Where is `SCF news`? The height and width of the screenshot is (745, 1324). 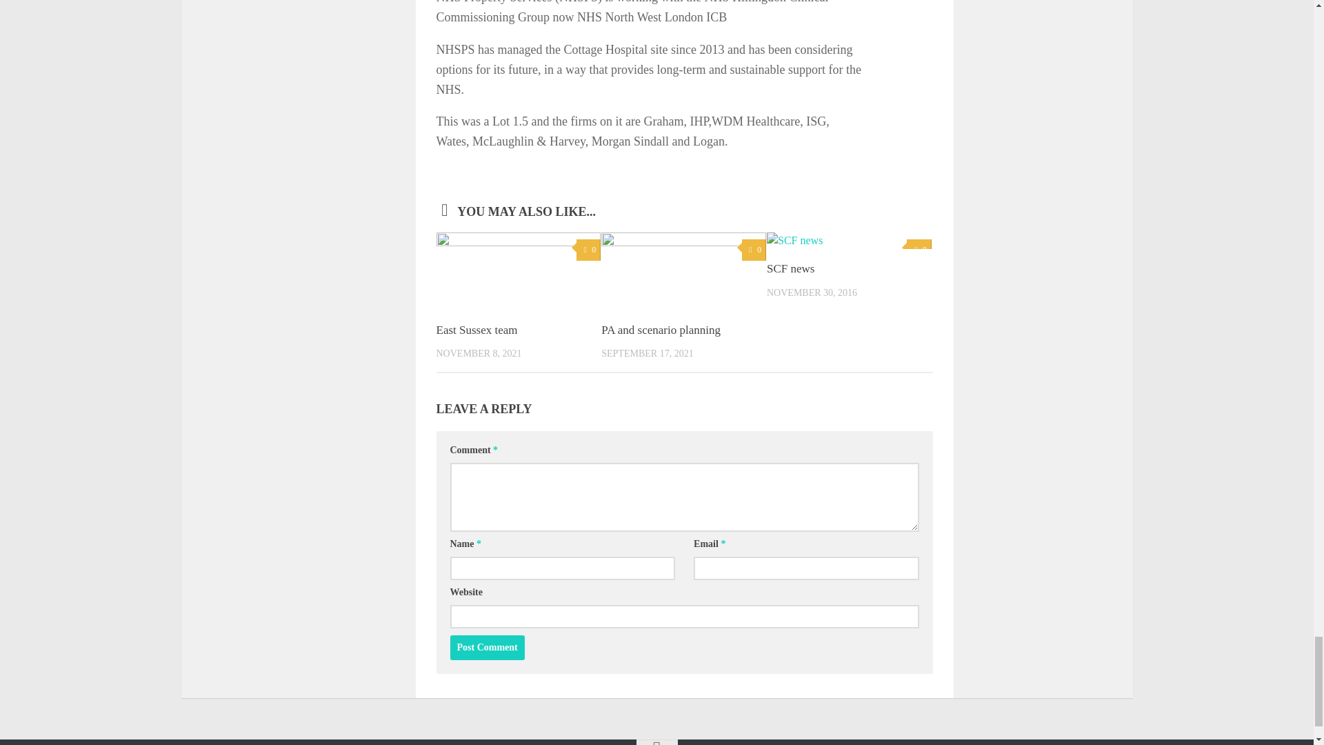 SCF news is located at coordinates (790, 268).